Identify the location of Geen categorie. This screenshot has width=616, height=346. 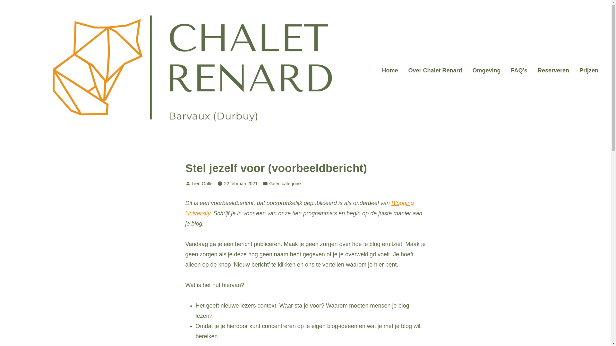
(285, 184).